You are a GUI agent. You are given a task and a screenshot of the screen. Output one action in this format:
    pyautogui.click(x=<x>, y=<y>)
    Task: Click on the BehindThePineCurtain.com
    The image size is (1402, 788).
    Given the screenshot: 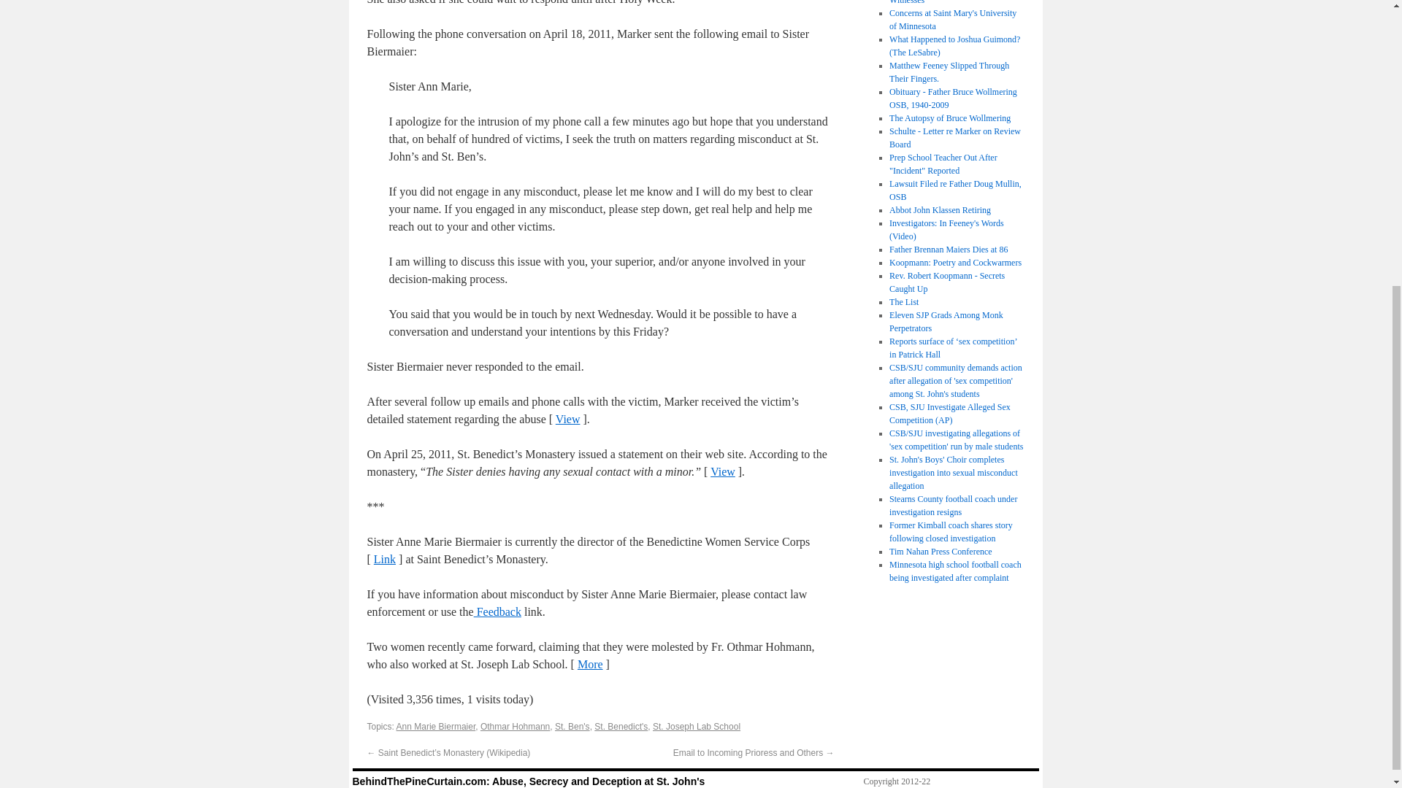 What is the action you would take?
    pyautogui.click(x=528, y=781)
    